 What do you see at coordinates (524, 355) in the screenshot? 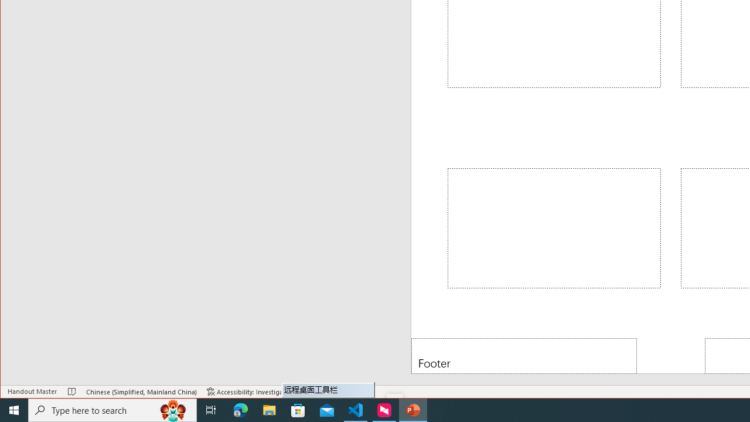
I see `Footer` at bounding box center [524, 355].